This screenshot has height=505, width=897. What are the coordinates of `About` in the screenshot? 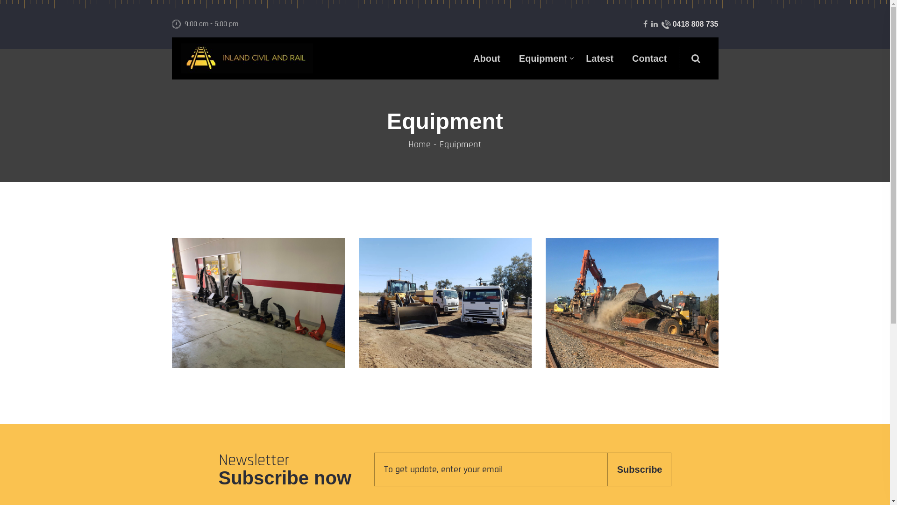 It's located at (487, 58).